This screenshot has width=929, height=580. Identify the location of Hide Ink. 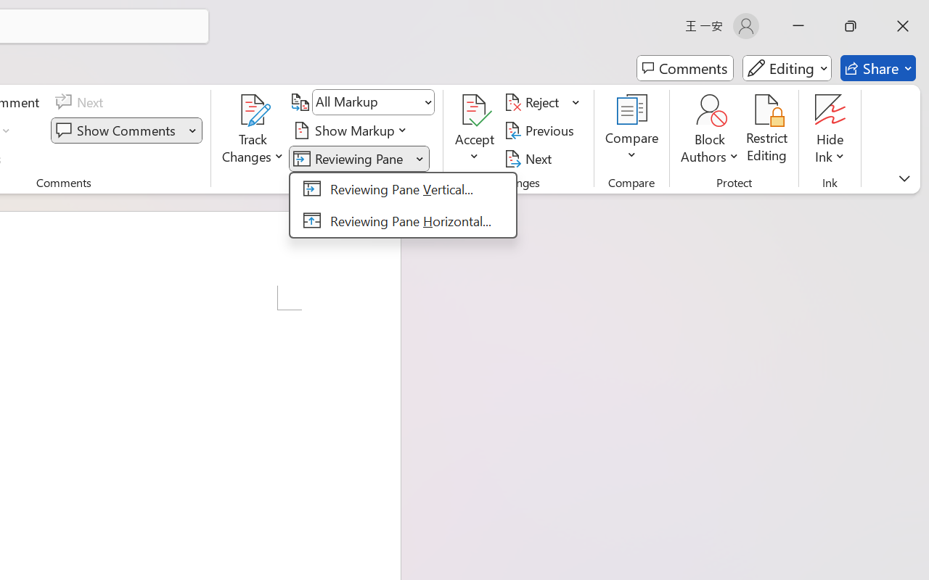
(830, 130).